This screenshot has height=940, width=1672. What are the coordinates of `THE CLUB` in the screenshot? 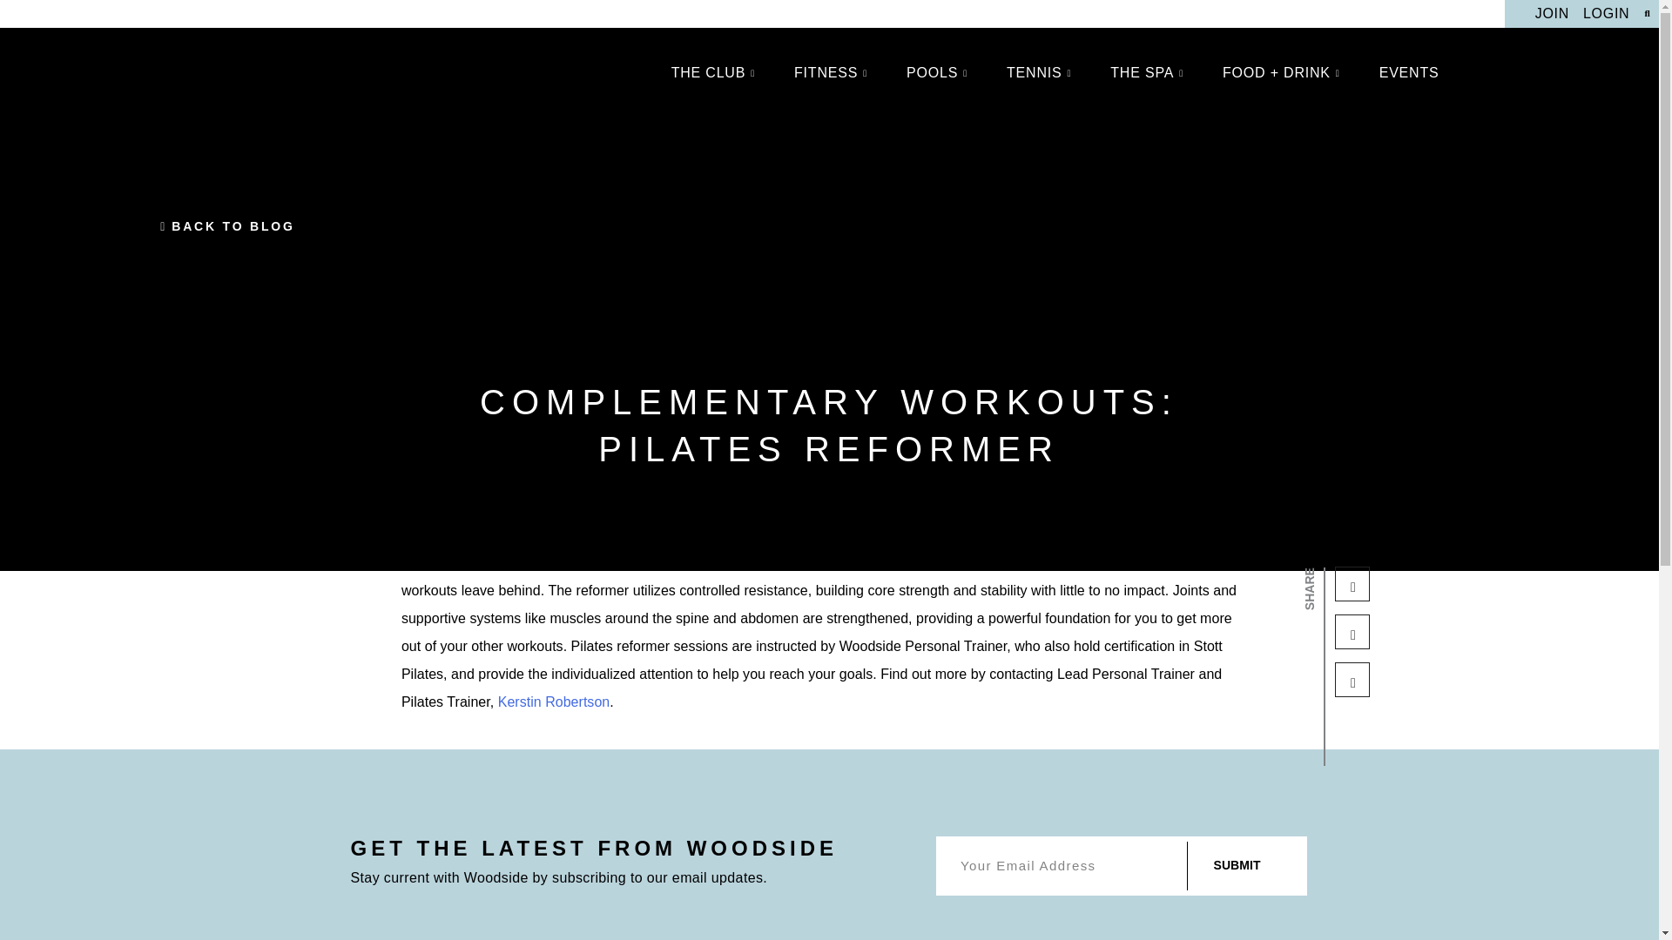 It's located at (715, 73).